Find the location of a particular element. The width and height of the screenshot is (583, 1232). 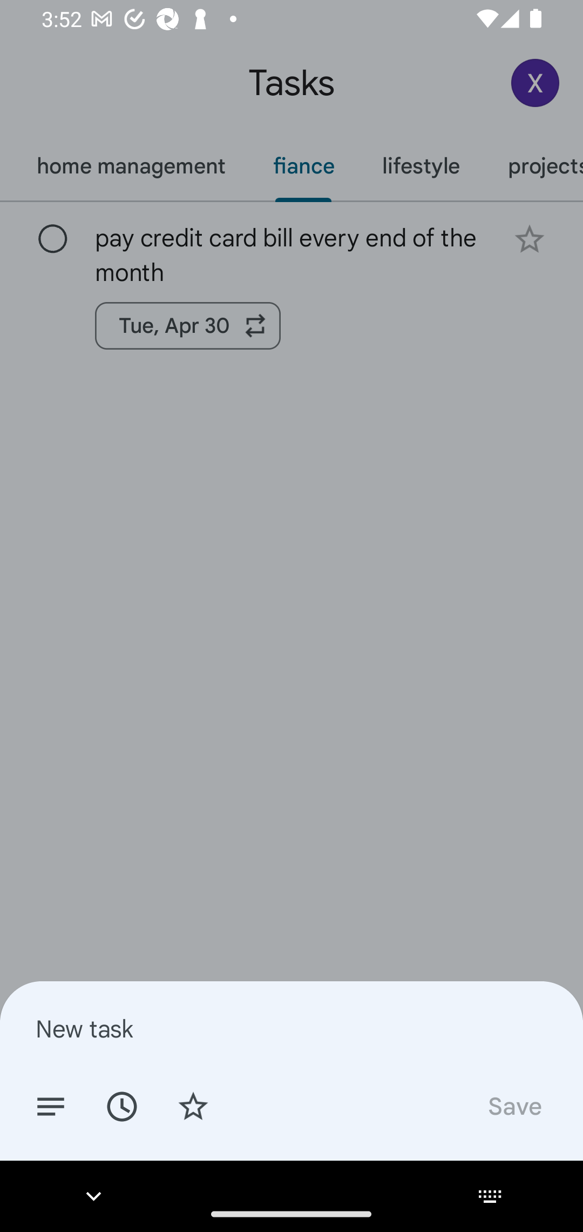

Add star is located at coordinates (193, 1106).